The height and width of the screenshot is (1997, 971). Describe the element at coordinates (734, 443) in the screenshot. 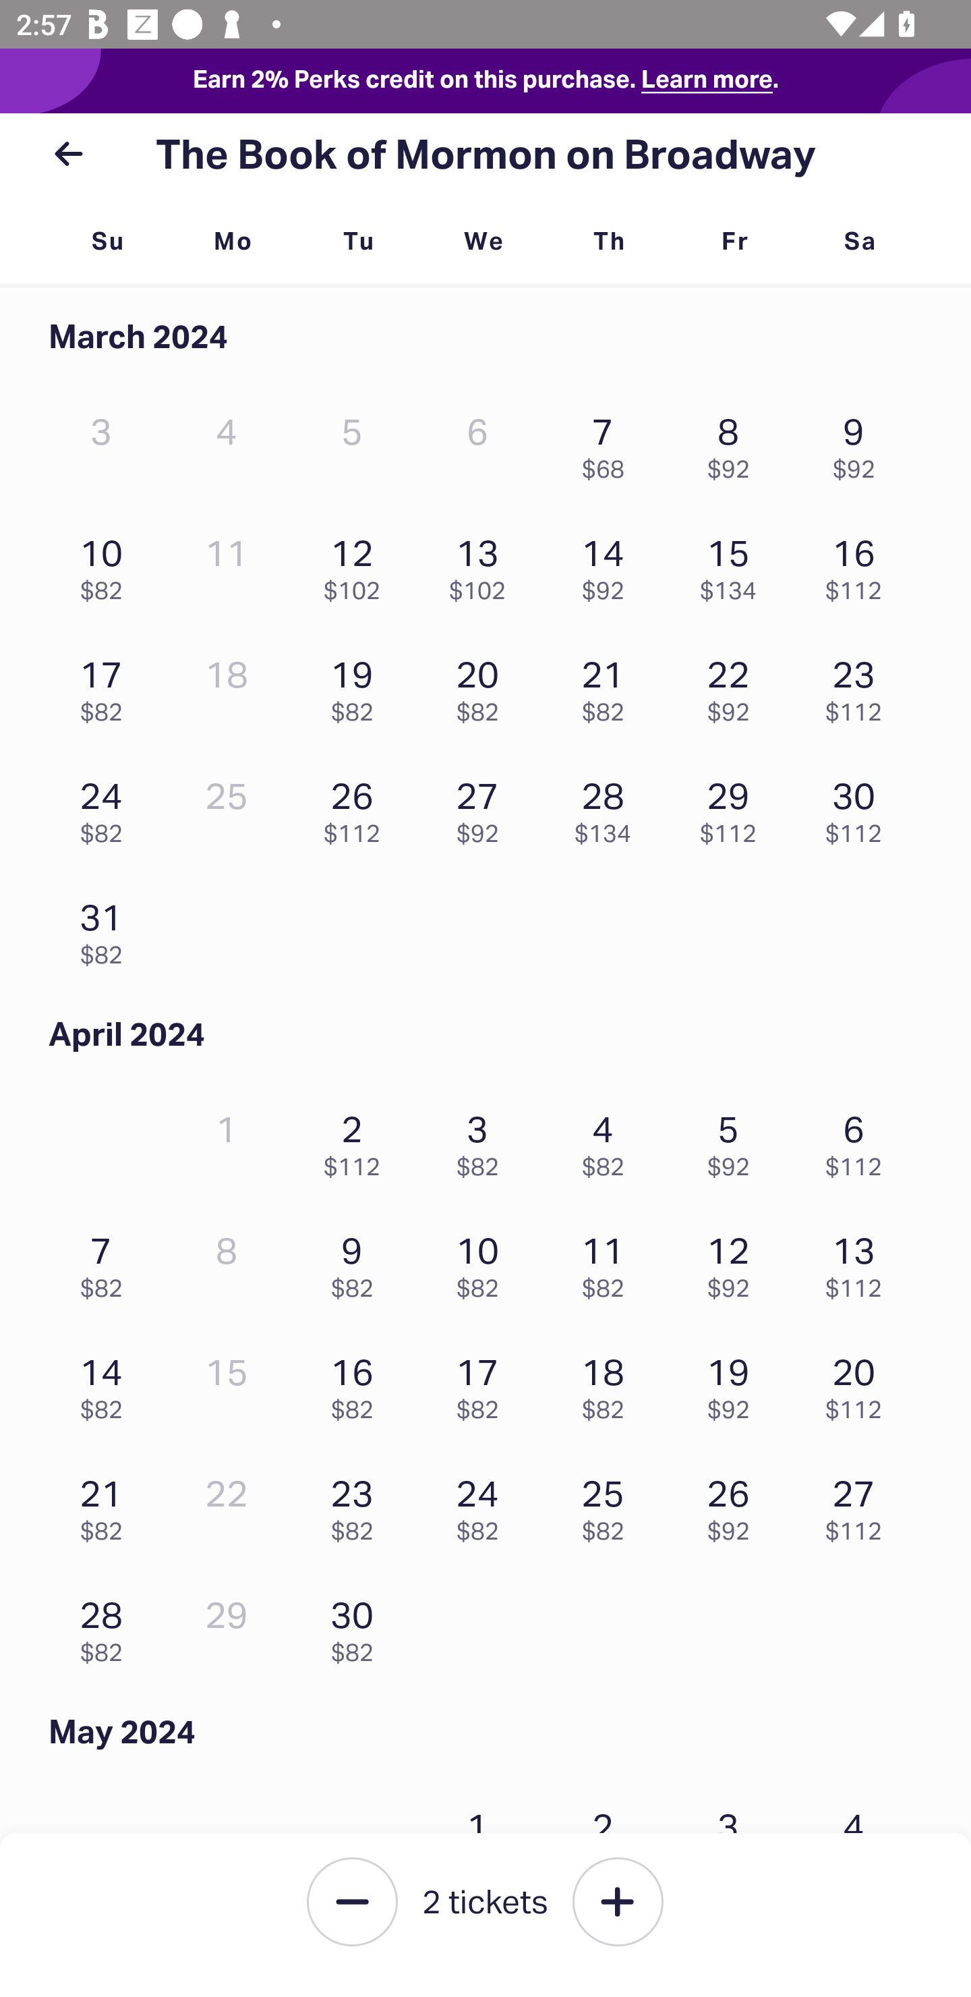

I see `8 $92` at that location.